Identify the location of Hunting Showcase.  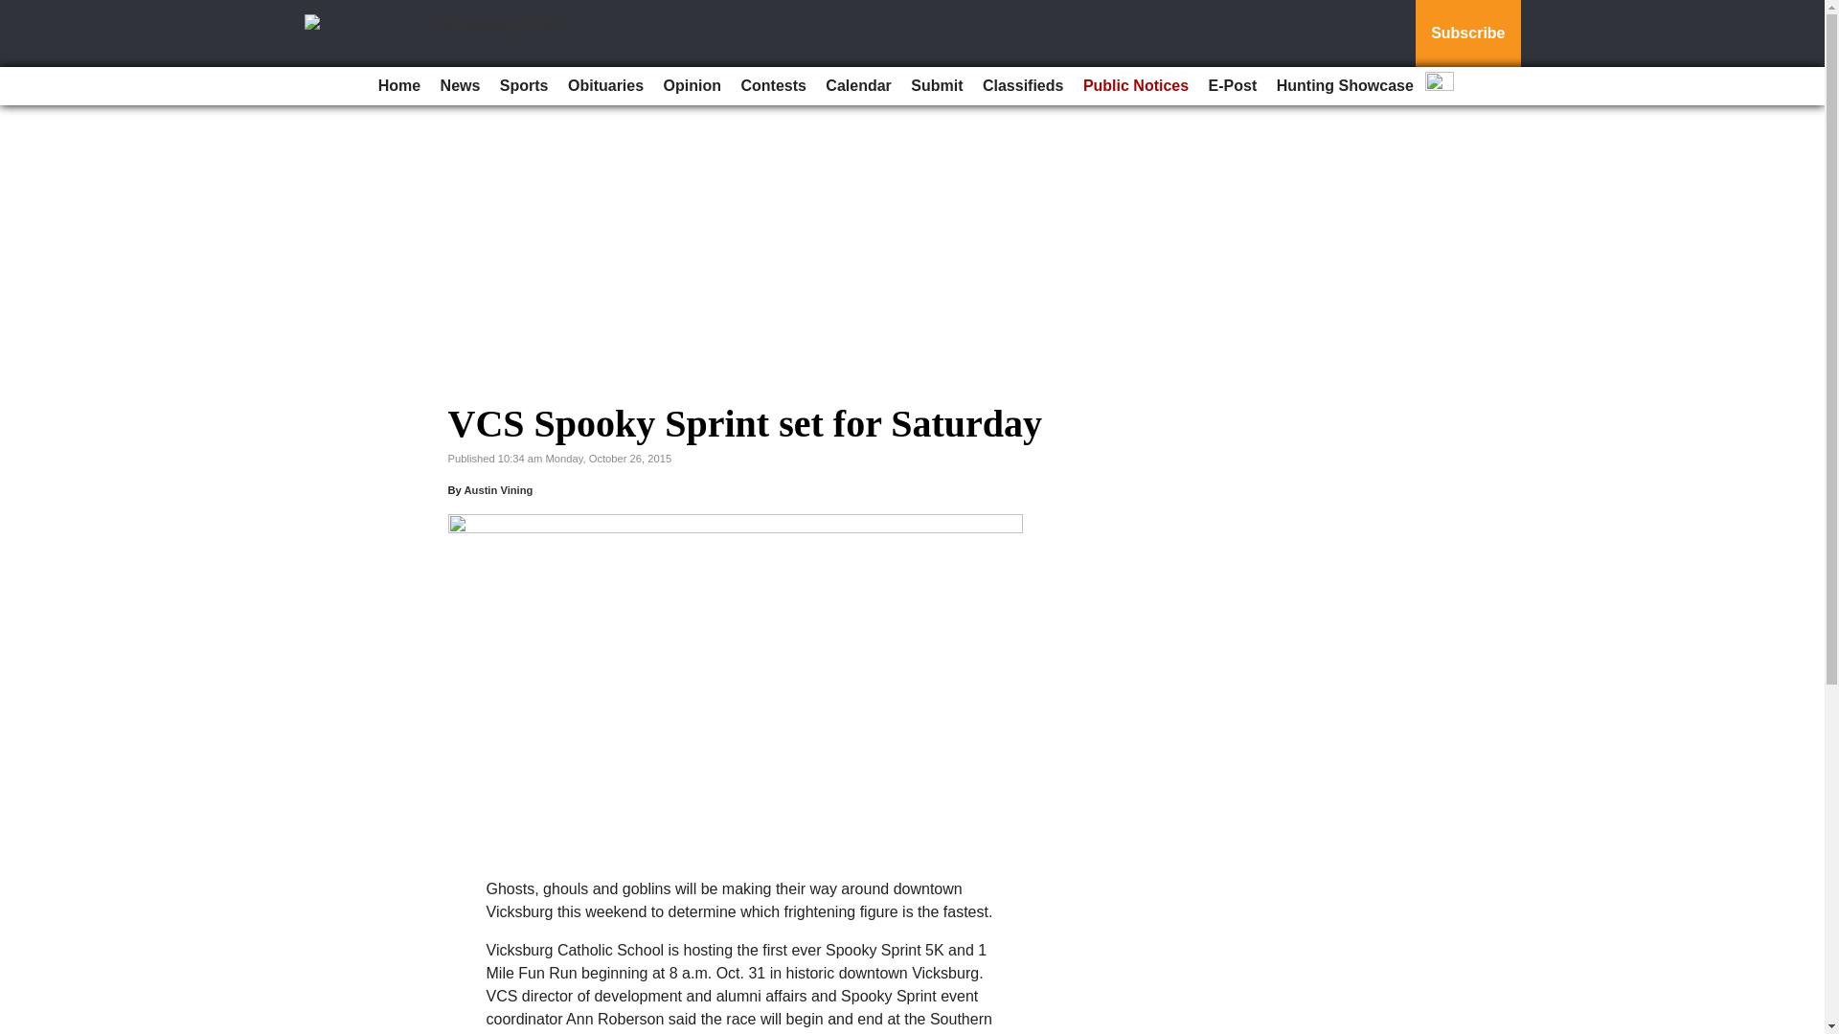
(1345, 86).